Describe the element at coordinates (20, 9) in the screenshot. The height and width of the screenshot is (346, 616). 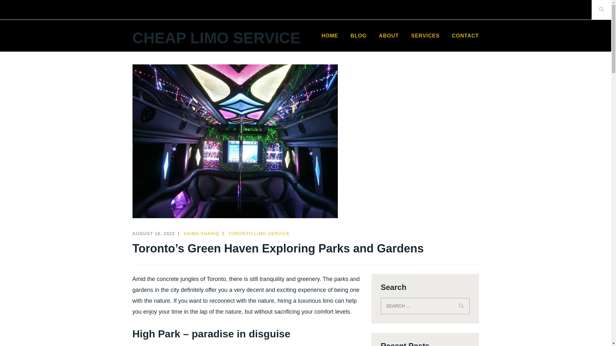
I see `Search` at that location.